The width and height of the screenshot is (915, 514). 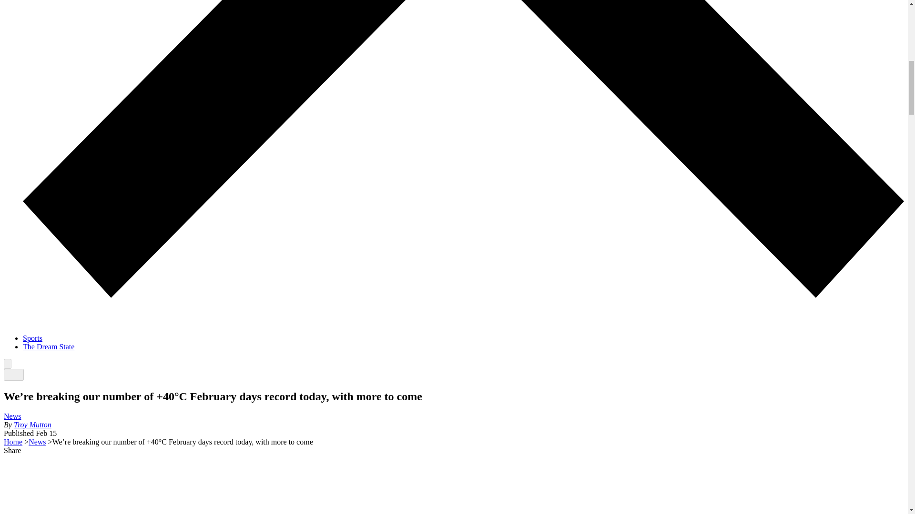 What do you see at coordinates (49, 346) in the screenshot?
I see `The Dream State` at bounding box center [49, 346].